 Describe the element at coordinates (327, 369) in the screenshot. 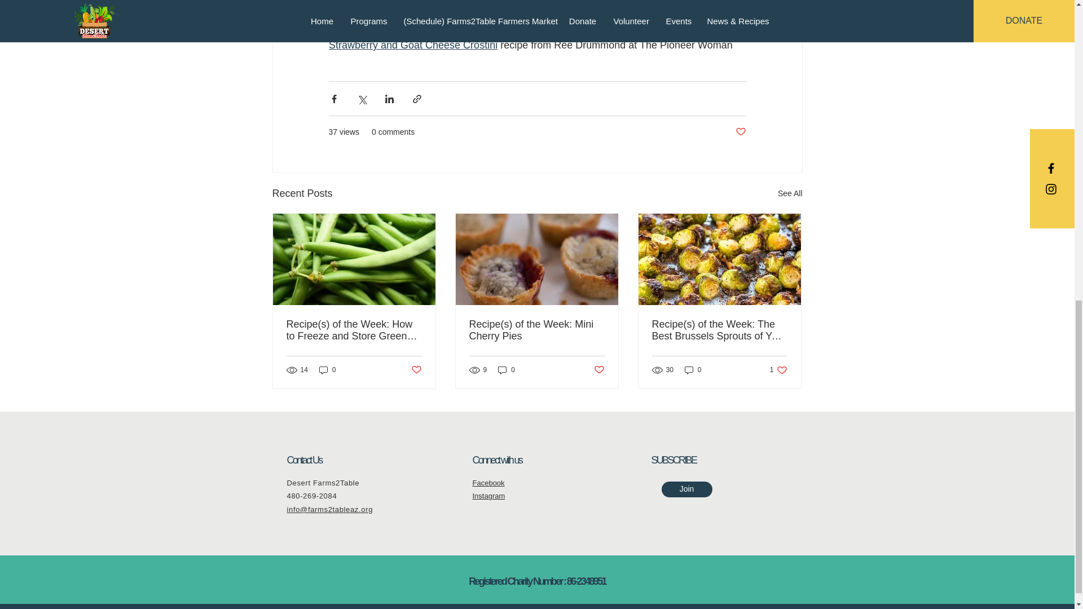

I see `0` at that location.